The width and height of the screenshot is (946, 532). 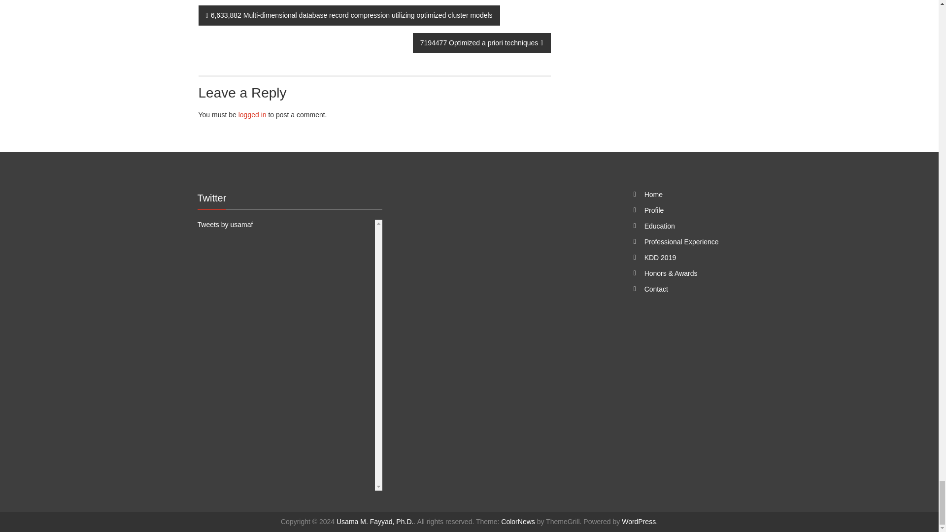 What do you see at coordinates (375, 521) in the screenshot?
I see `Usama M. Fayyad, Ph.D.` at bounding box center [375, 521].